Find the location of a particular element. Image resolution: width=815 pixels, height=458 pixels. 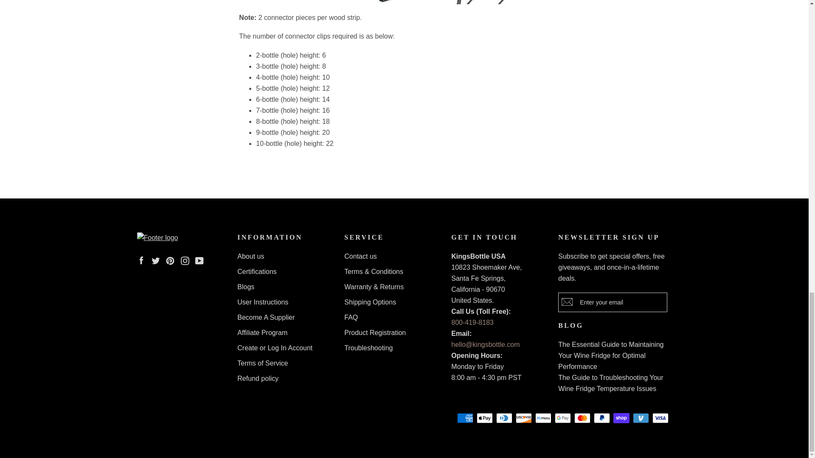

KingsBottle.com on Instagram is located at coordinates (185, 260).